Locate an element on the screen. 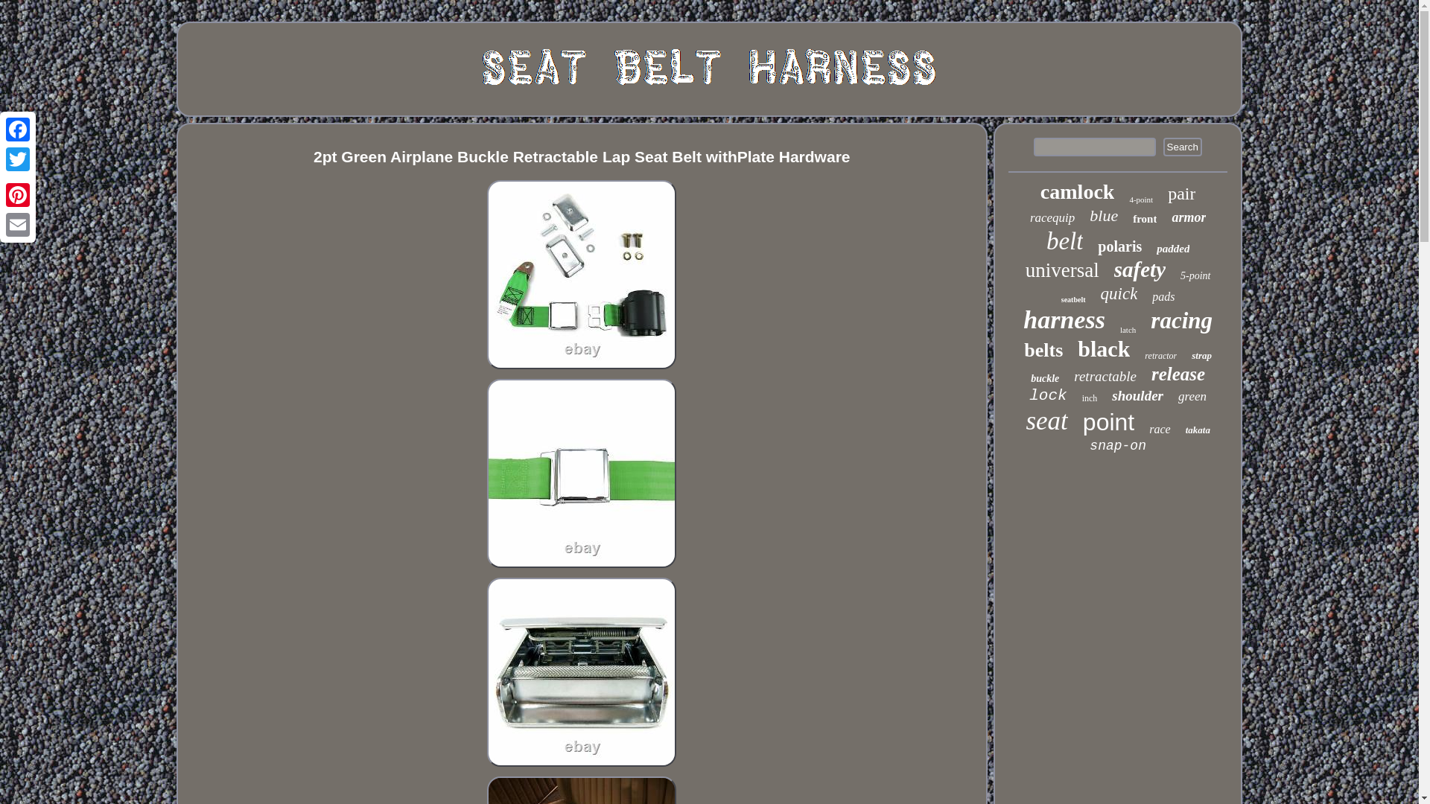 This screenshot has width=1430, height=804. padded is located at coordinates (1173, 249).